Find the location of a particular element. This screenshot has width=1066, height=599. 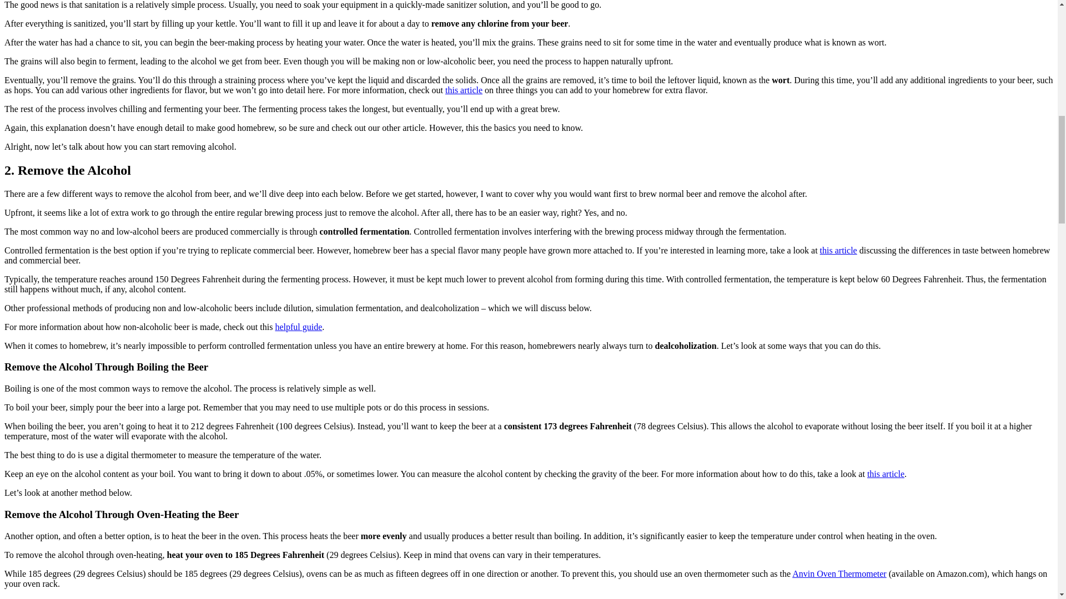

Anvin Oven Thermometer is located at coordinates (838, 573).